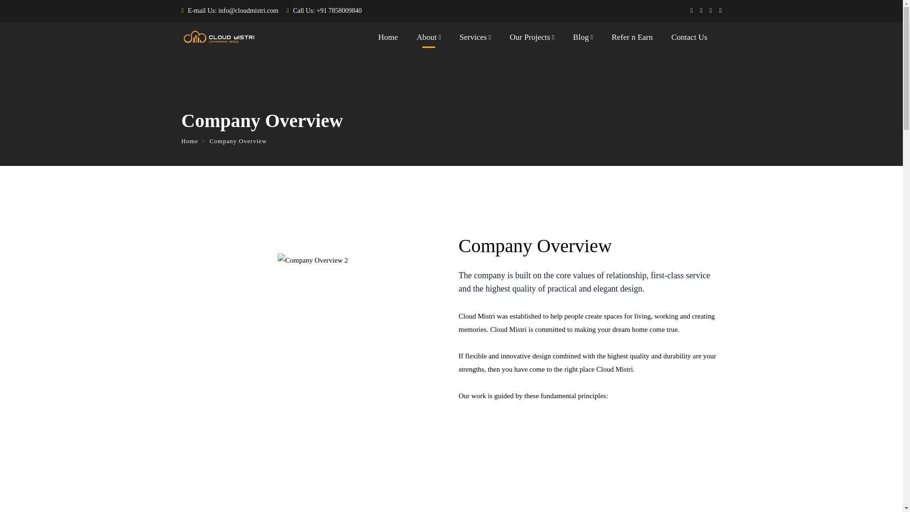 The height and width of the screenshot is (512, 910). What do you see at coordinates (312, 260) in the screenshot?
I see `Company Overview 1` at bounding box center [312, 260].